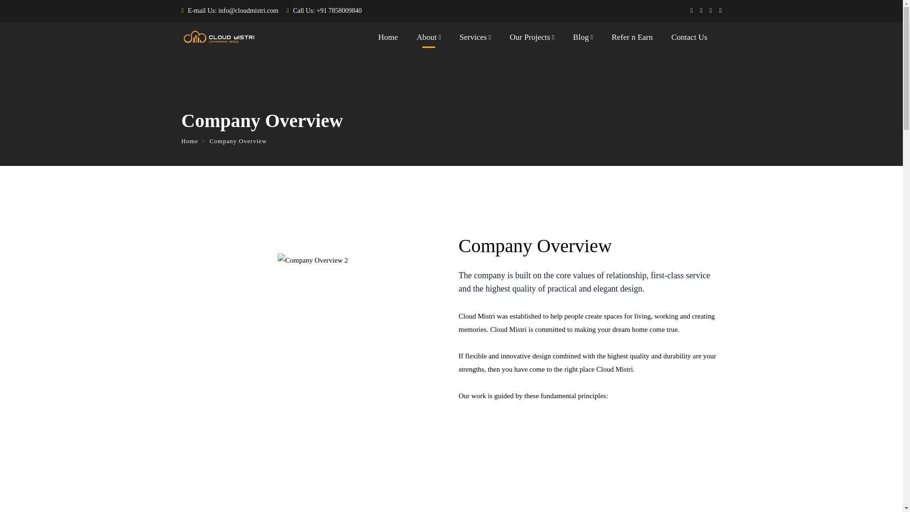 The height and width of the screenshot is (512, 910). What do you see at coordinates (312, 260) in the screenshot?
I see `Company Overview 1` at bounding box center [312, 260].